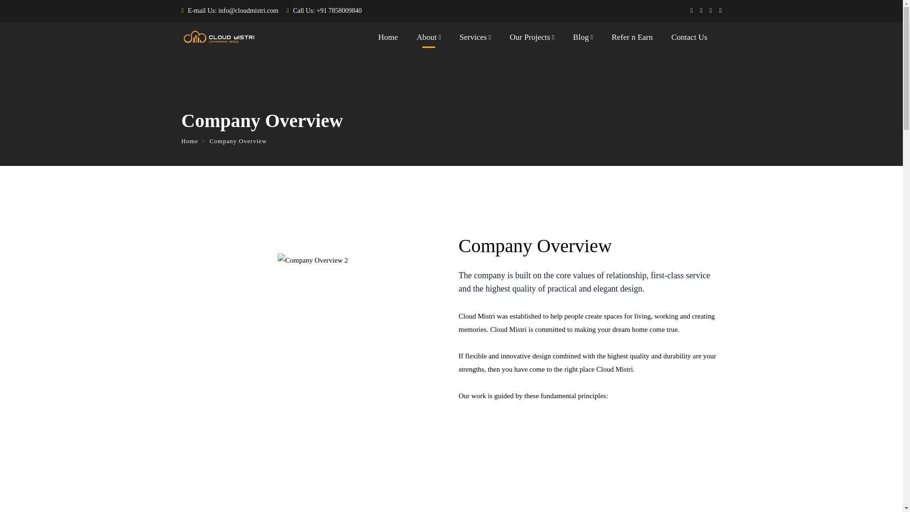 The height and width of the screenshot is (512, 910). What do you see at coordinates (312, 260) in the screenshot?
I see `Company Overview 1` at bounding box center [312, 260].